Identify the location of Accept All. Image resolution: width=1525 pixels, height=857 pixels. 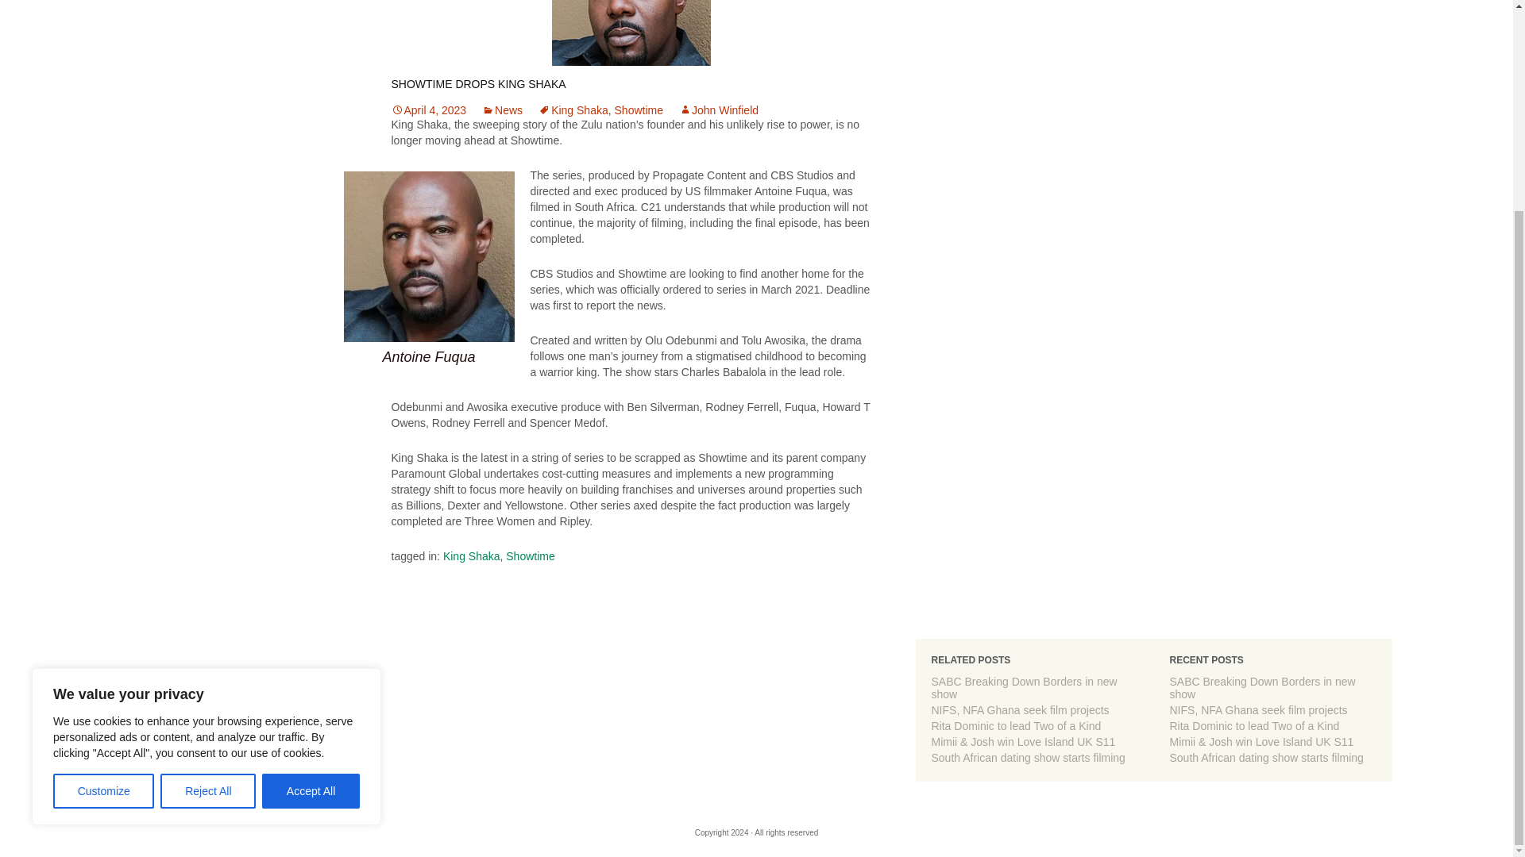
(311, 522).